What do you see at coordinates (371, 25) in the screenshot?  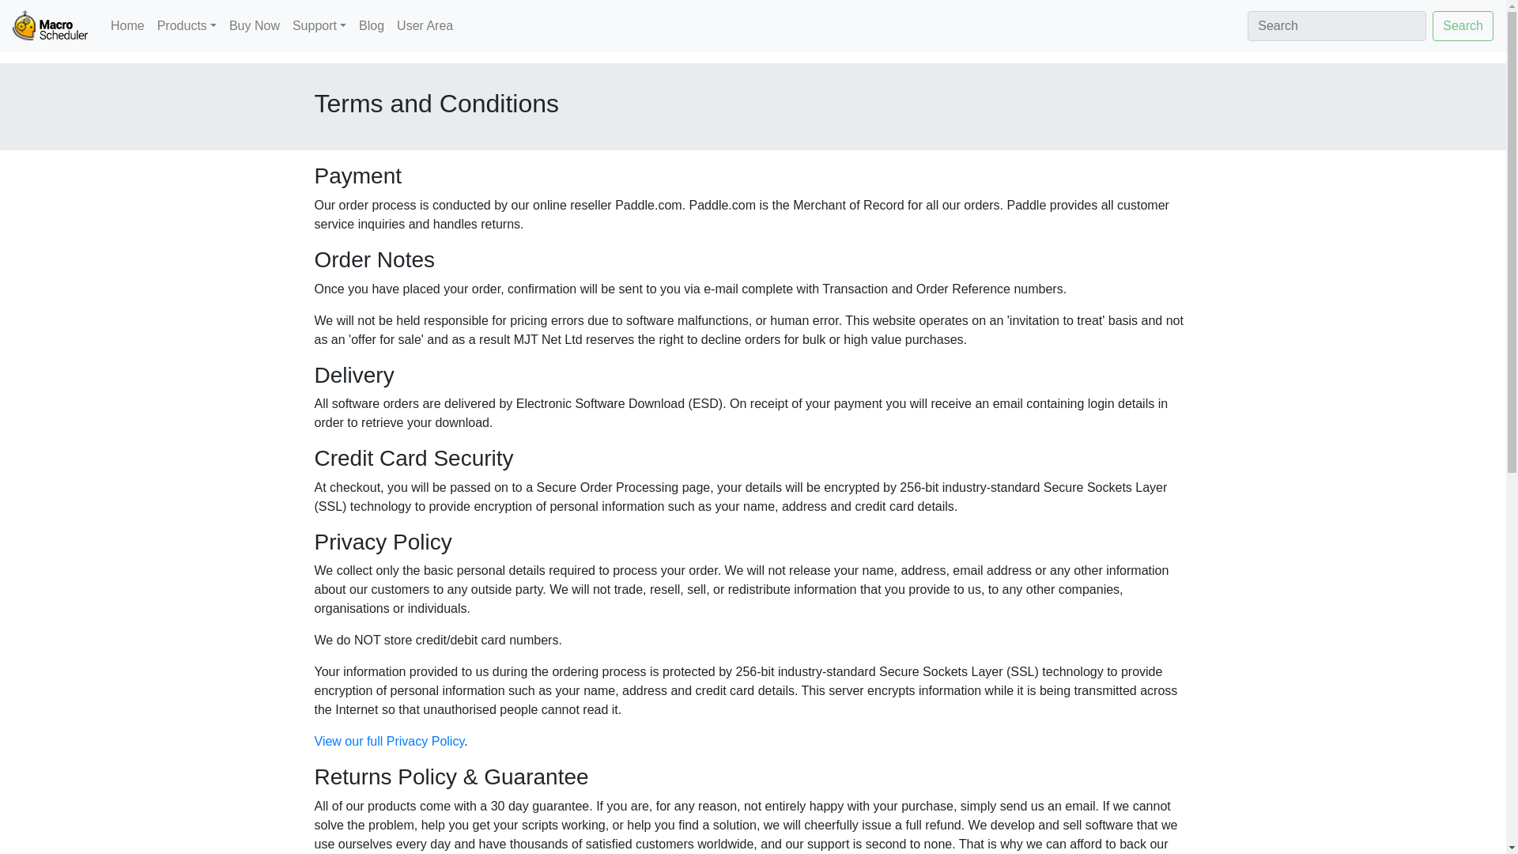 I see `Blog` at bounding box center [371, 25].